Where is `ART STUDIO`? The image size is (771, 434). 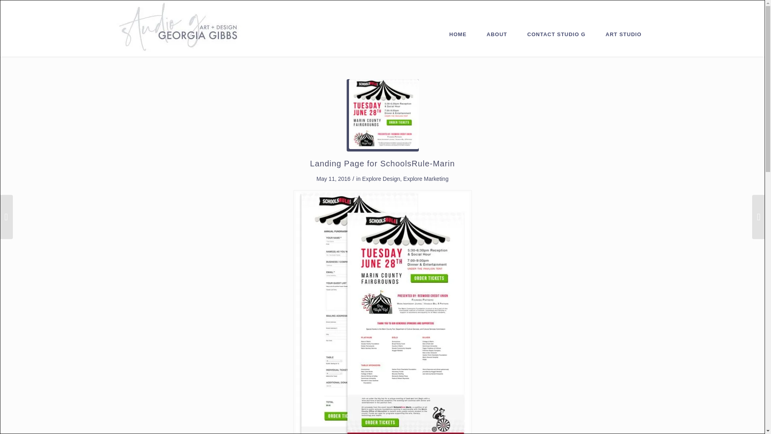
ART STUDIO is located at coordinates (623, 29).